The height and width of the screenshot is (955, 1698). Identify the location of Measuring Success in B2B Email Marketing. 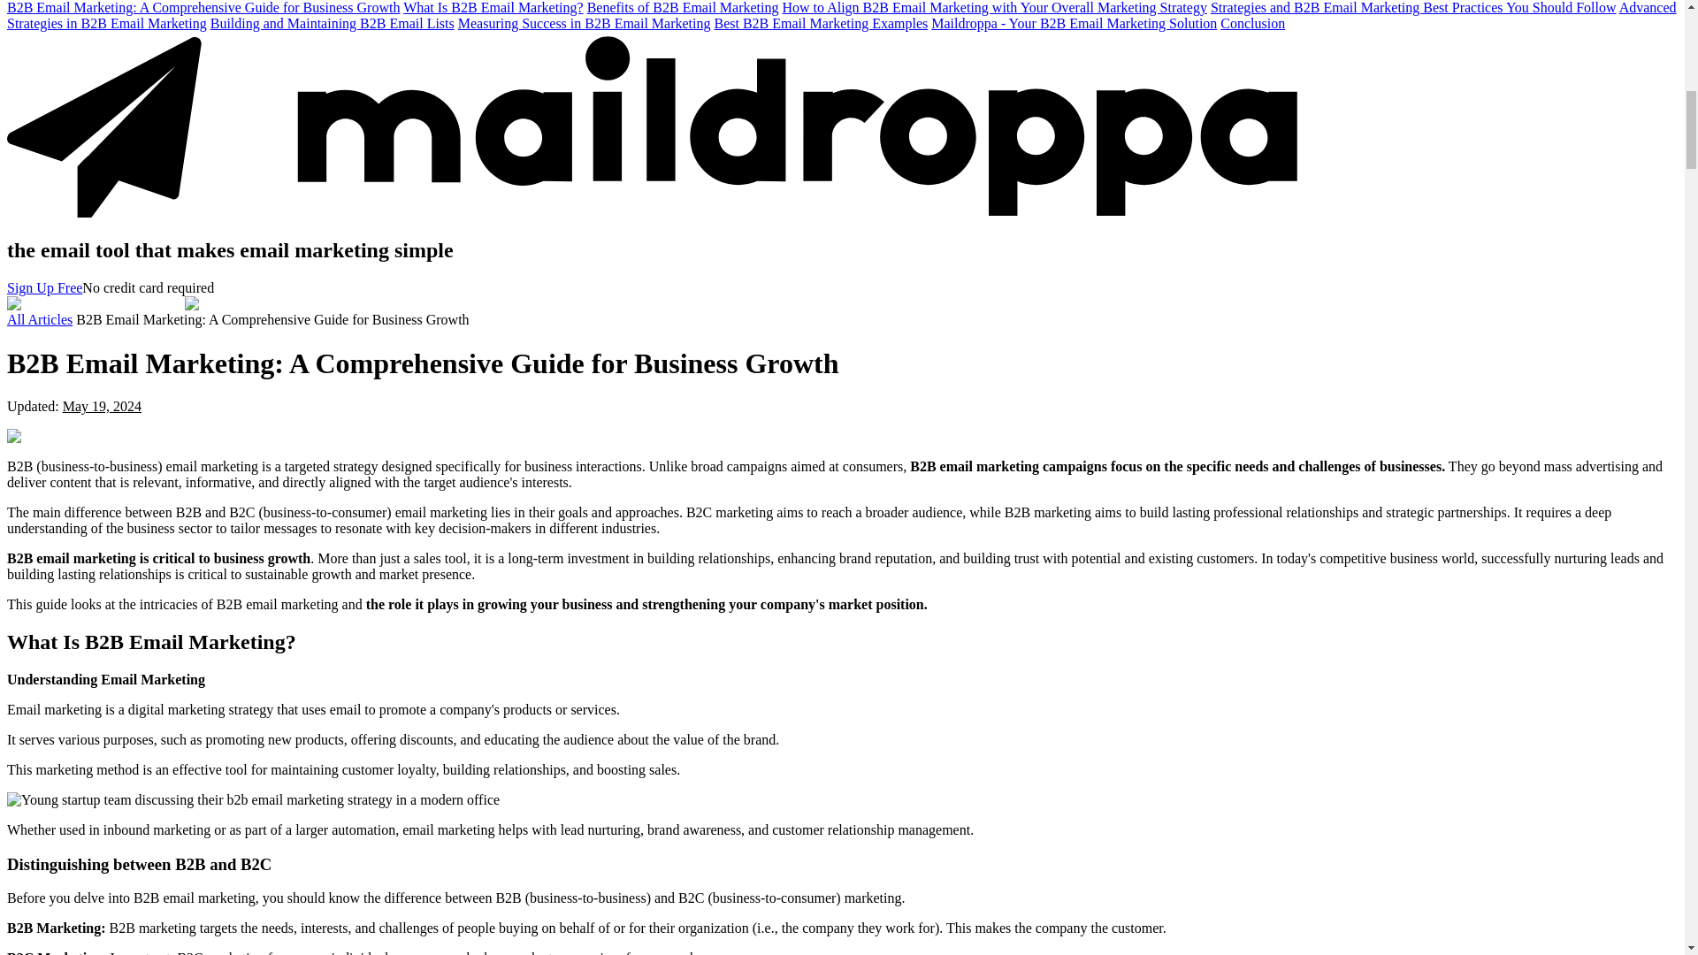
(585, 23).